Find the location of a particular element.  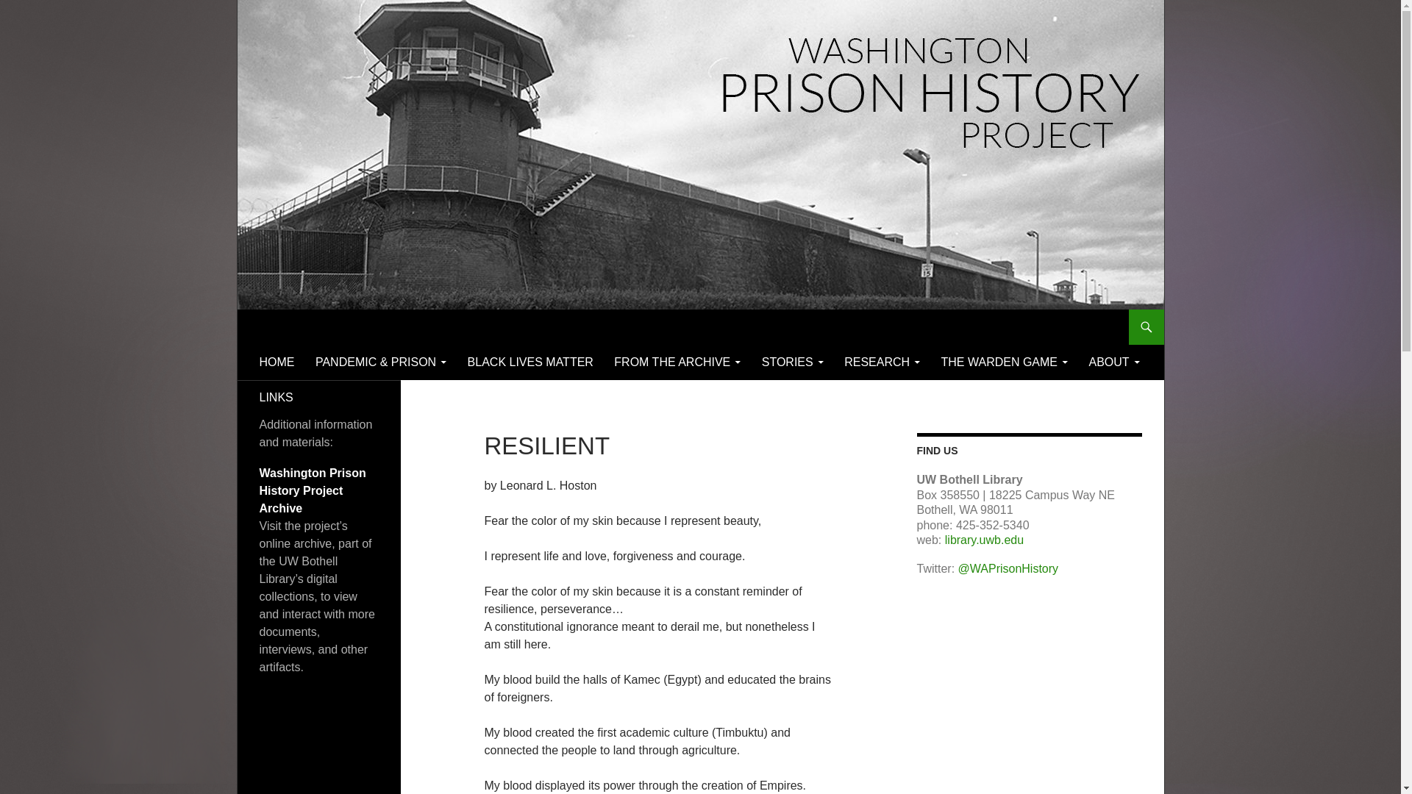

Washington Prison History Project is located at coordinates (368, 326).